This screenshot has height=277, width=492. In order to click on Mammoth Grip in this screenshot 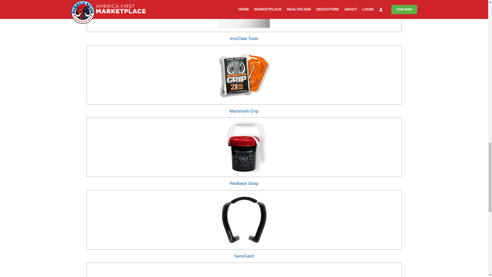, I will do `click(244, 111)`.